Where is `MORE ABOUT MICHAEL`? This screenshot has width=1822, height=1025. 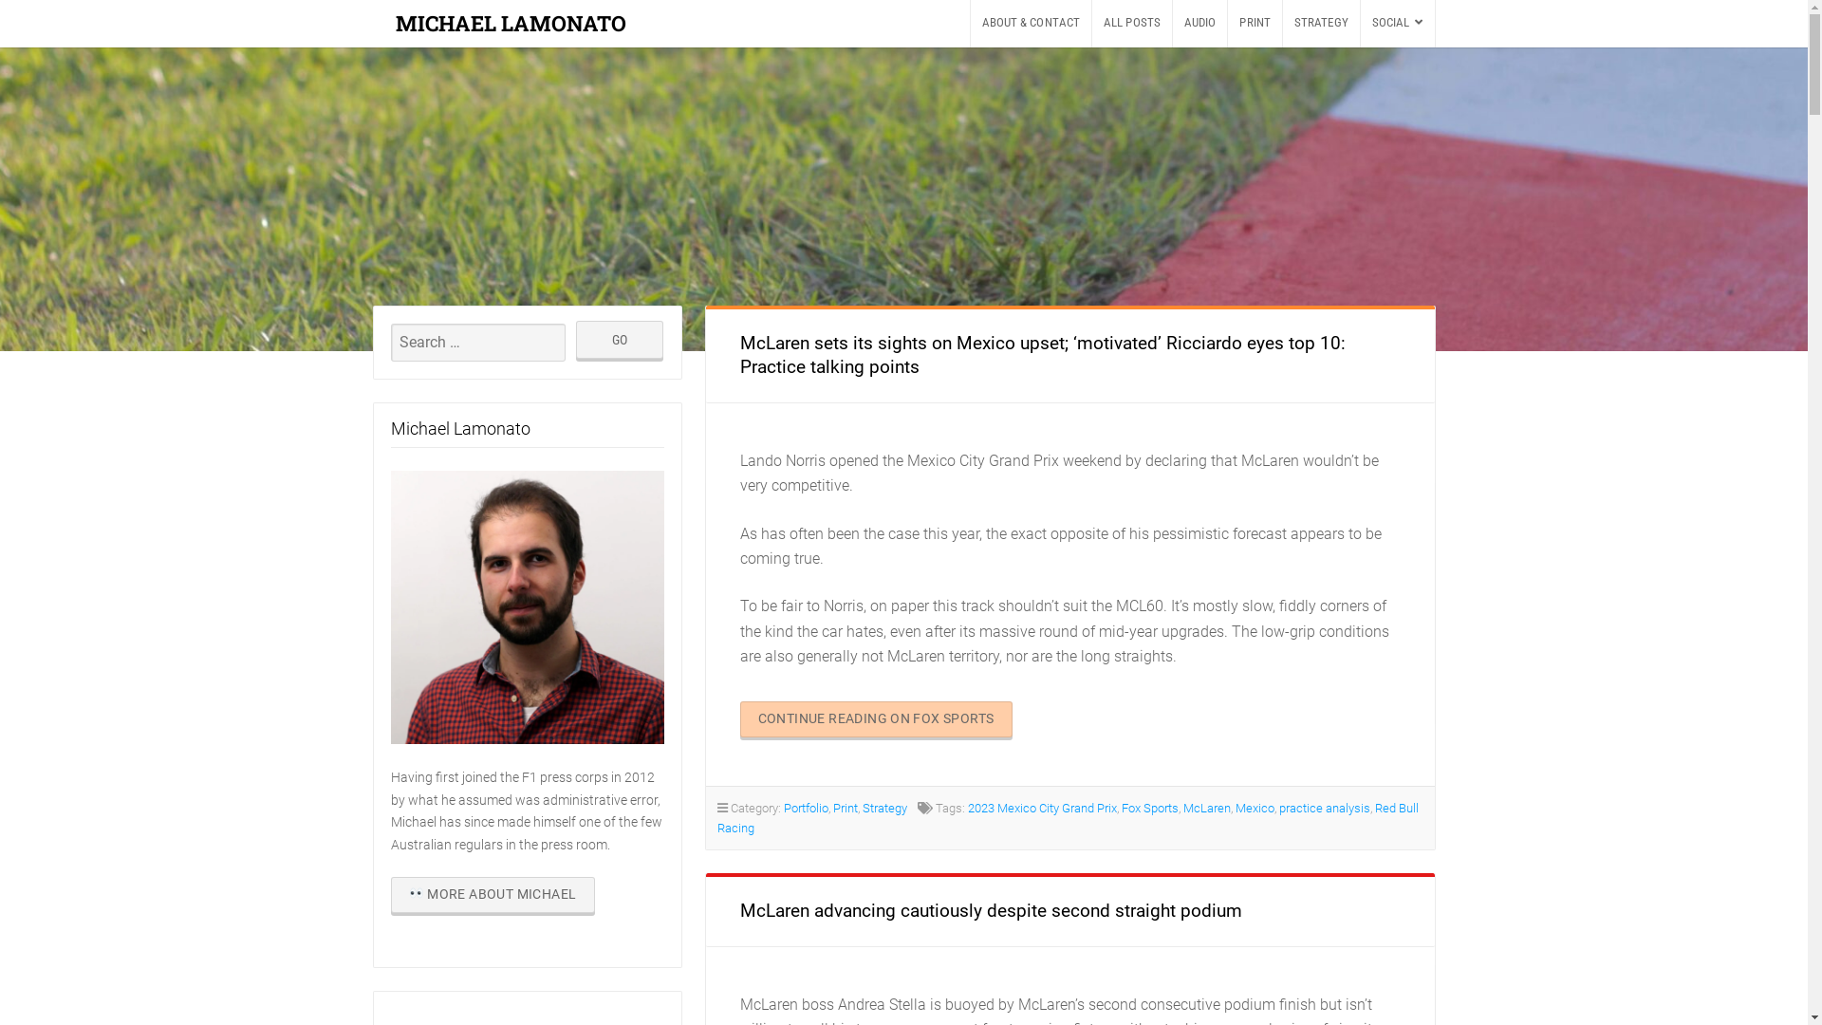 MORE ABOUT MICHAEL is located at coordinates (493, 895).